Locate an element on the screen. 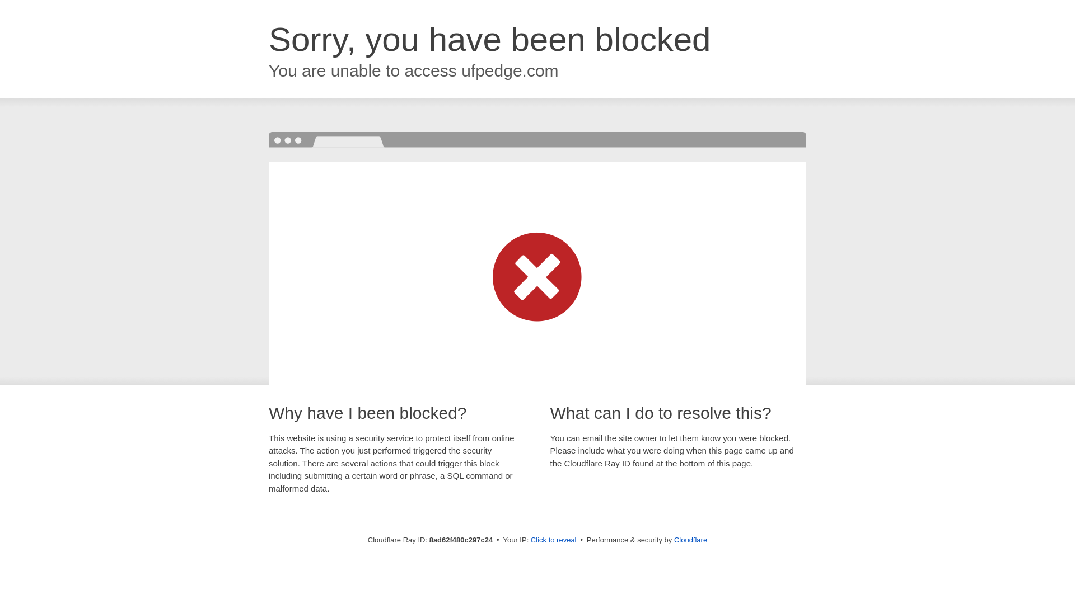  Cloudflare is located at coordinates (690, 540).